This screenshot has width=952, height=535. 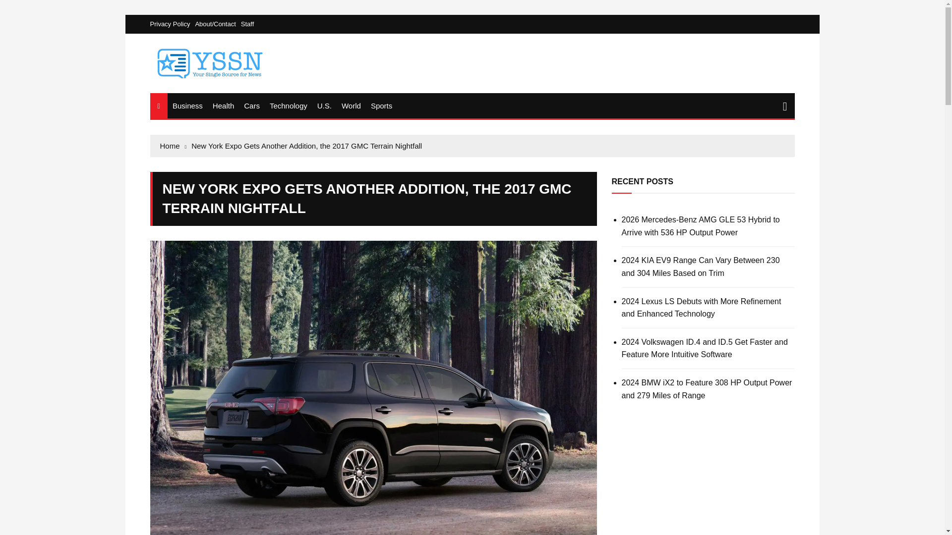 What do you see at coordinates (288, 105) in the screenshot?
I see `Technology` at bounding box center [288, 105].